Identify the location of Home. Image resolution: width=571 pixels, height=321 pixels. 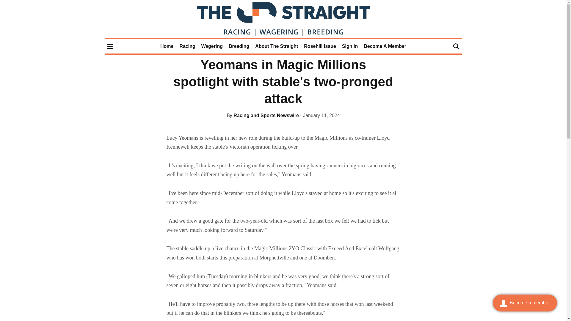
(167, 46).